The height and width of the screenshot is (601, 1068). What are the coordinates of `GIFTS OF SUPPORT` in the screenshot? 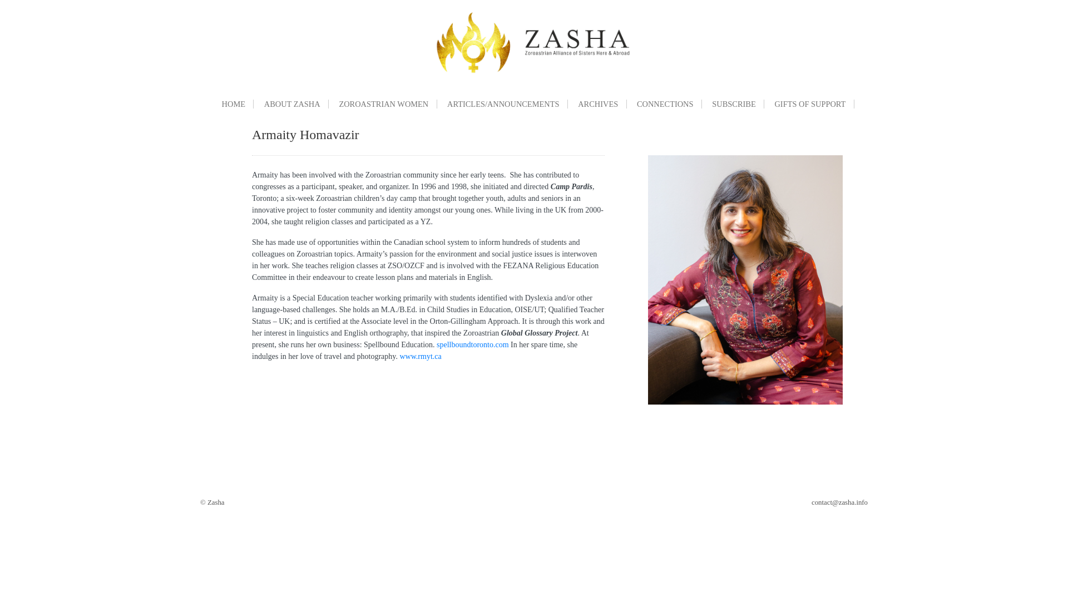 It's located at (810, 104).